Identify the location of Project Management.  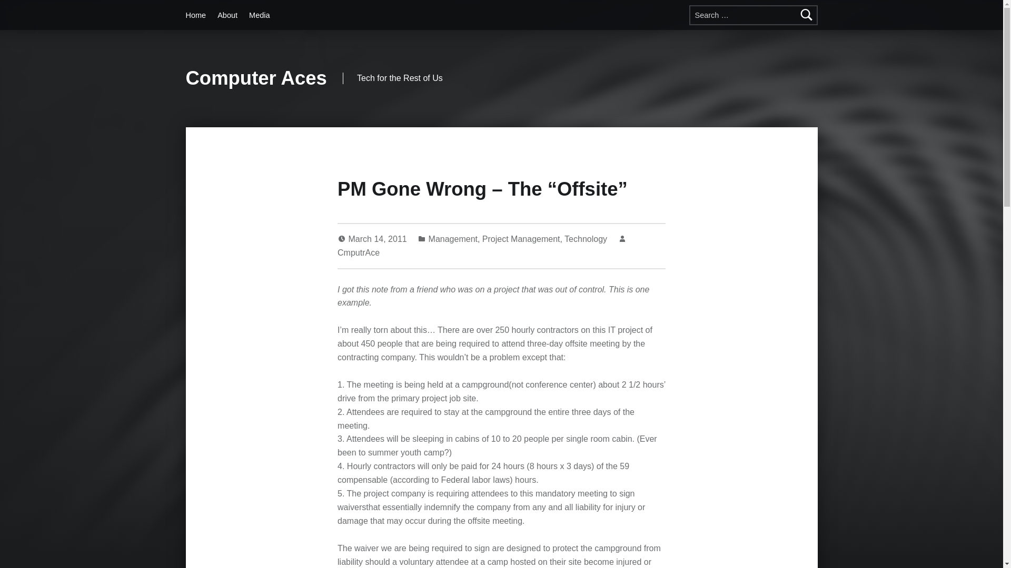
(521, 239).